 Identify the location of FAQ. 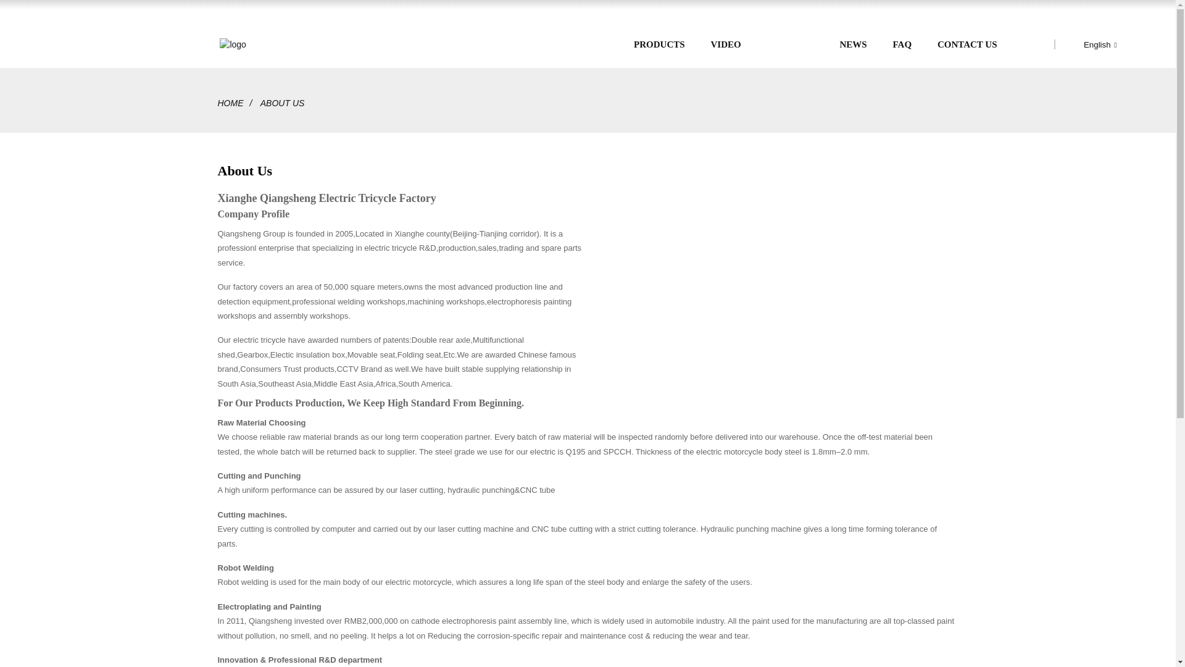
(902, 44).